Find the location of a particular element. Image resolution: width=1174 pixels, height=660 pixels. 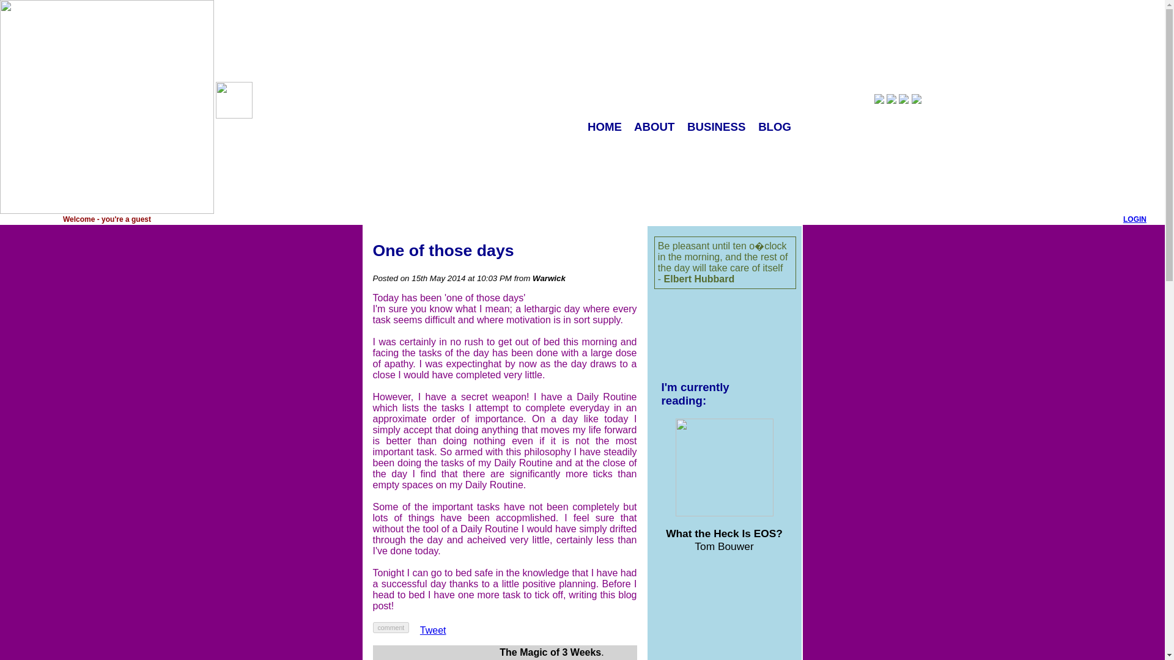

comment is located at coordinates (391, 627).